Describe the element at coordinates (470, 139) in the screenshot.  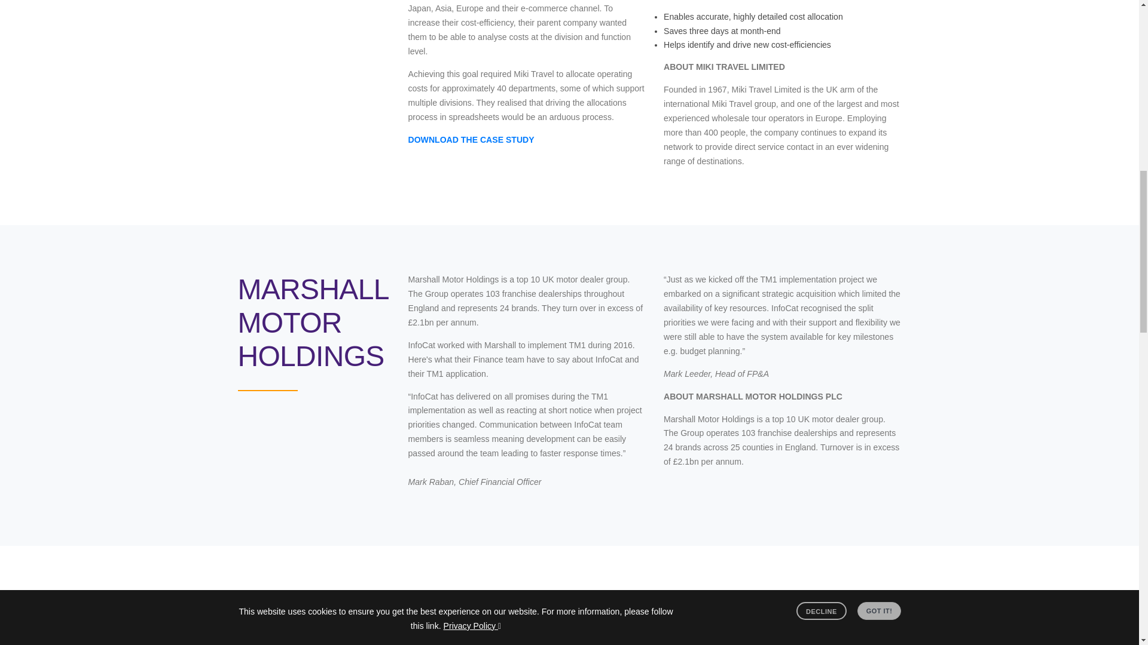
I see `Downloads` at that location.